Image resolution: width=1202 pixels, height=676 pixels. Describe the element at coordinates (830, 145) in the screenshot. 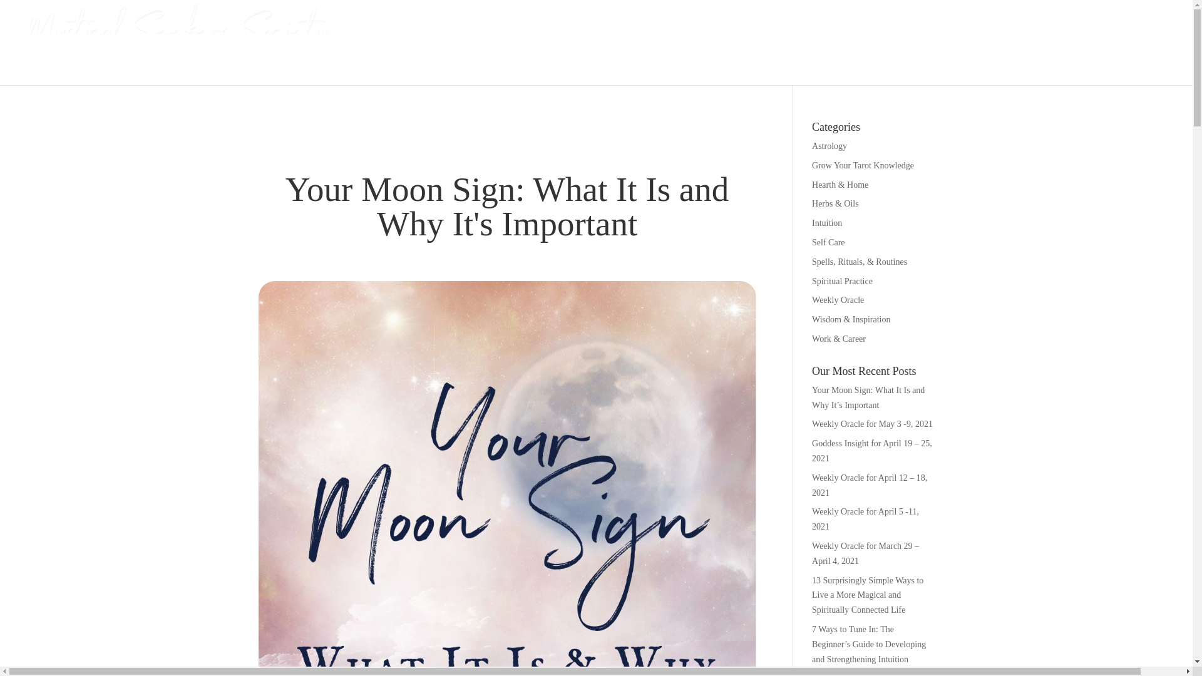

I see `Astrology` at that location.